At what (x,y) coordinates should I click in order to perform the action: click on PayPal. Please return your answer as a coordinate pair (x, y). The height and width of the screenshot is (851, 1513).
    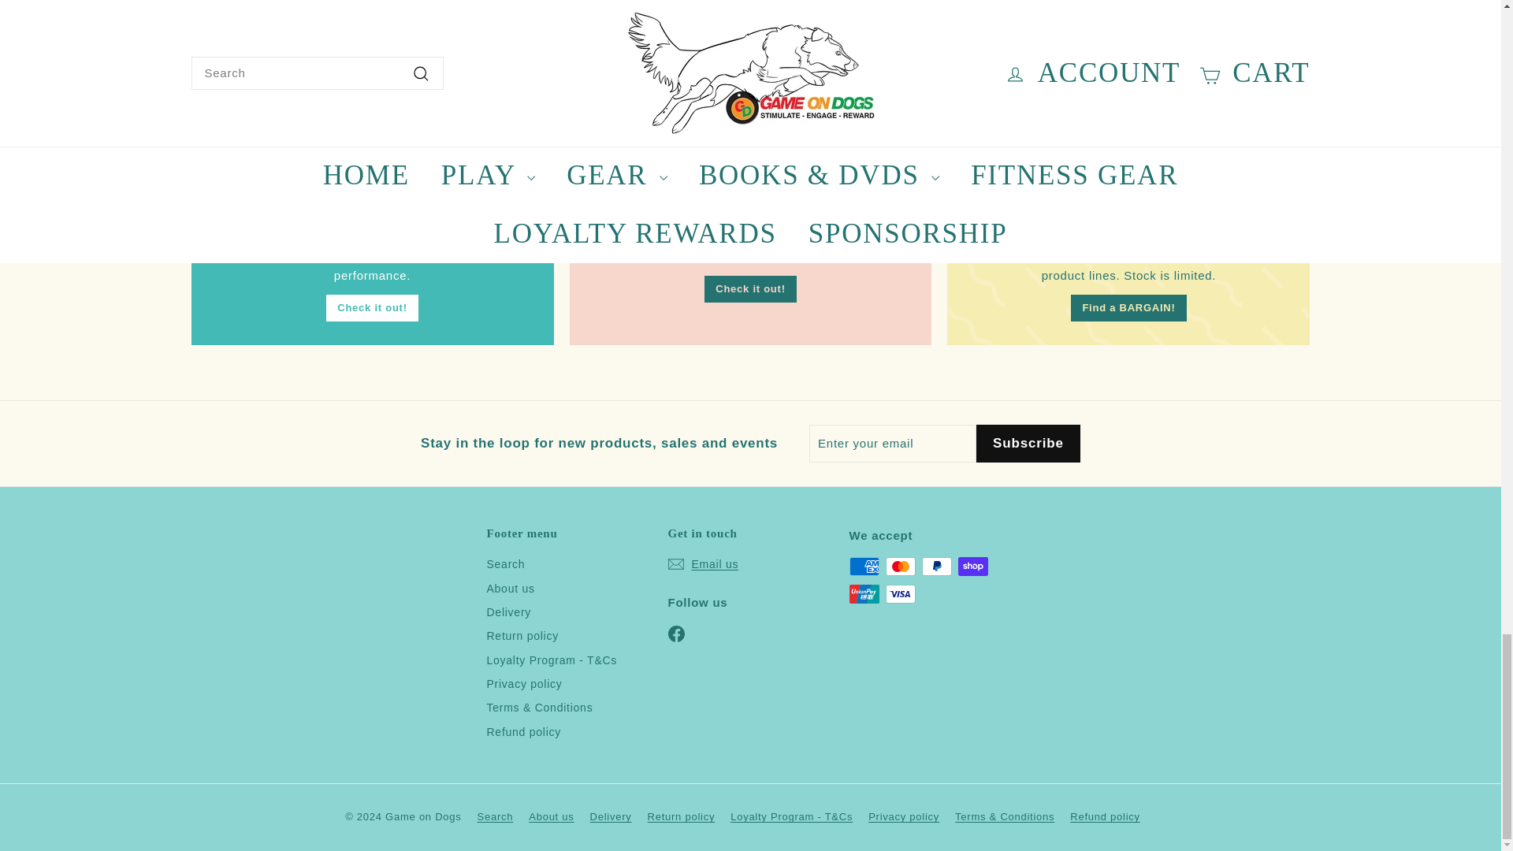
    Looking at the image, I should click on (936, 567).